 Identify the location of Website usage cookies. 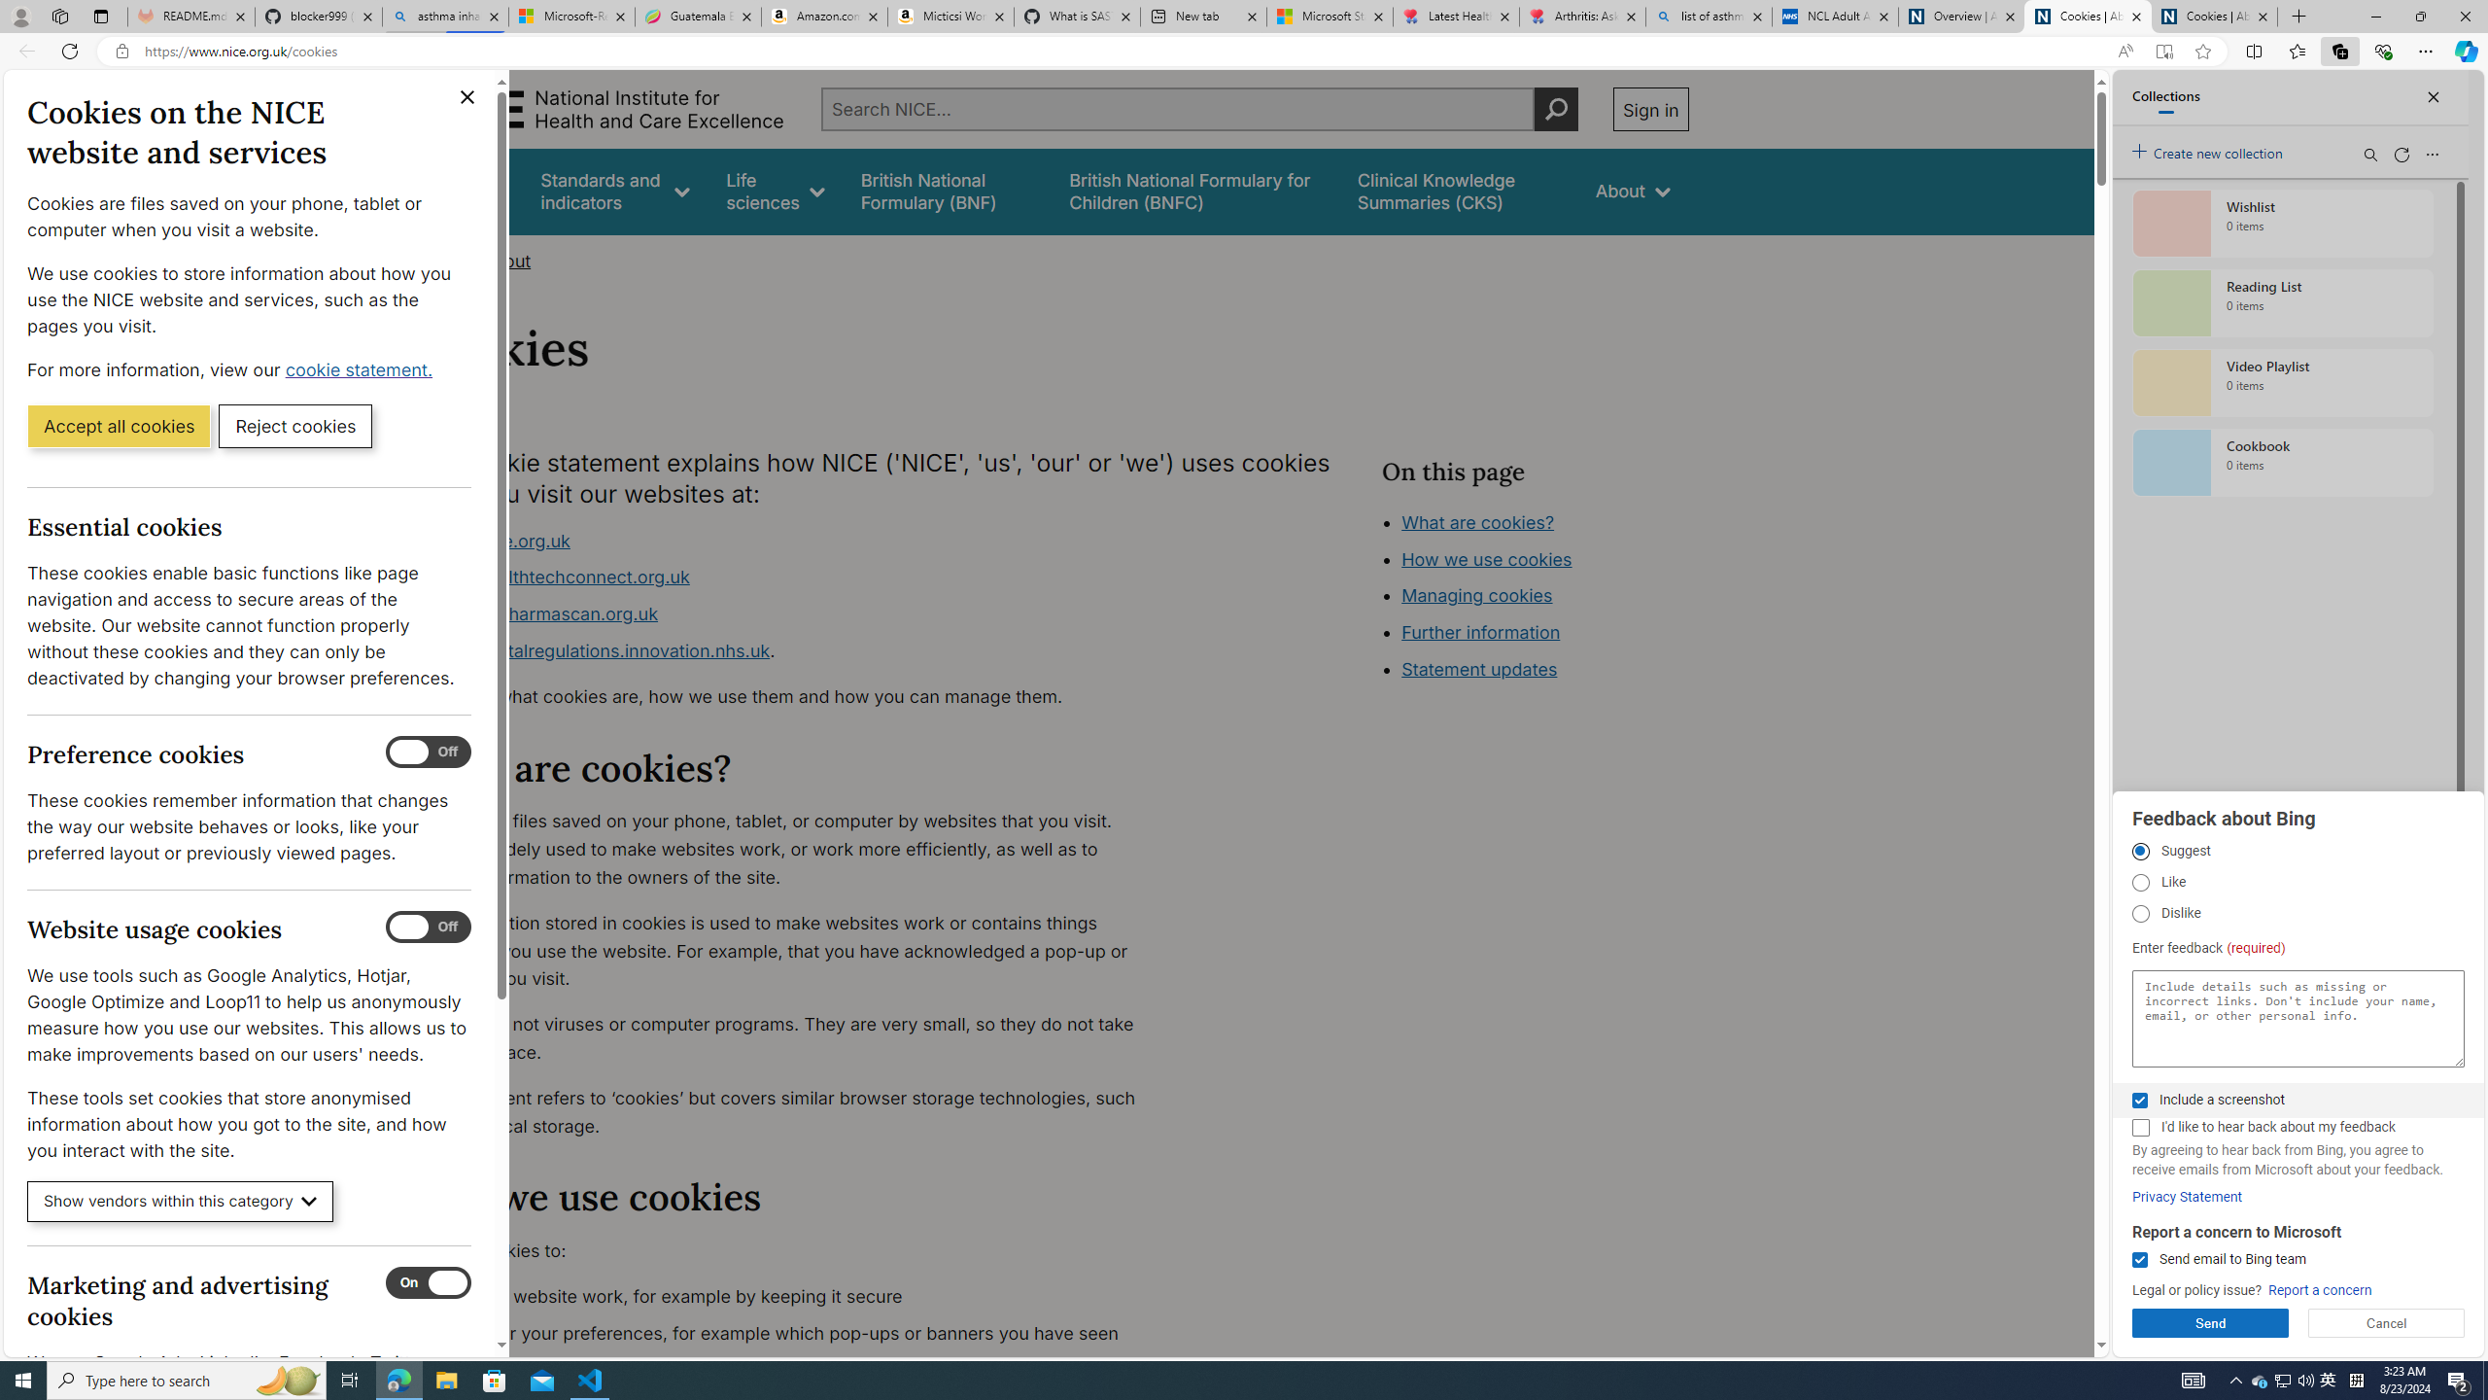
(429, 927).